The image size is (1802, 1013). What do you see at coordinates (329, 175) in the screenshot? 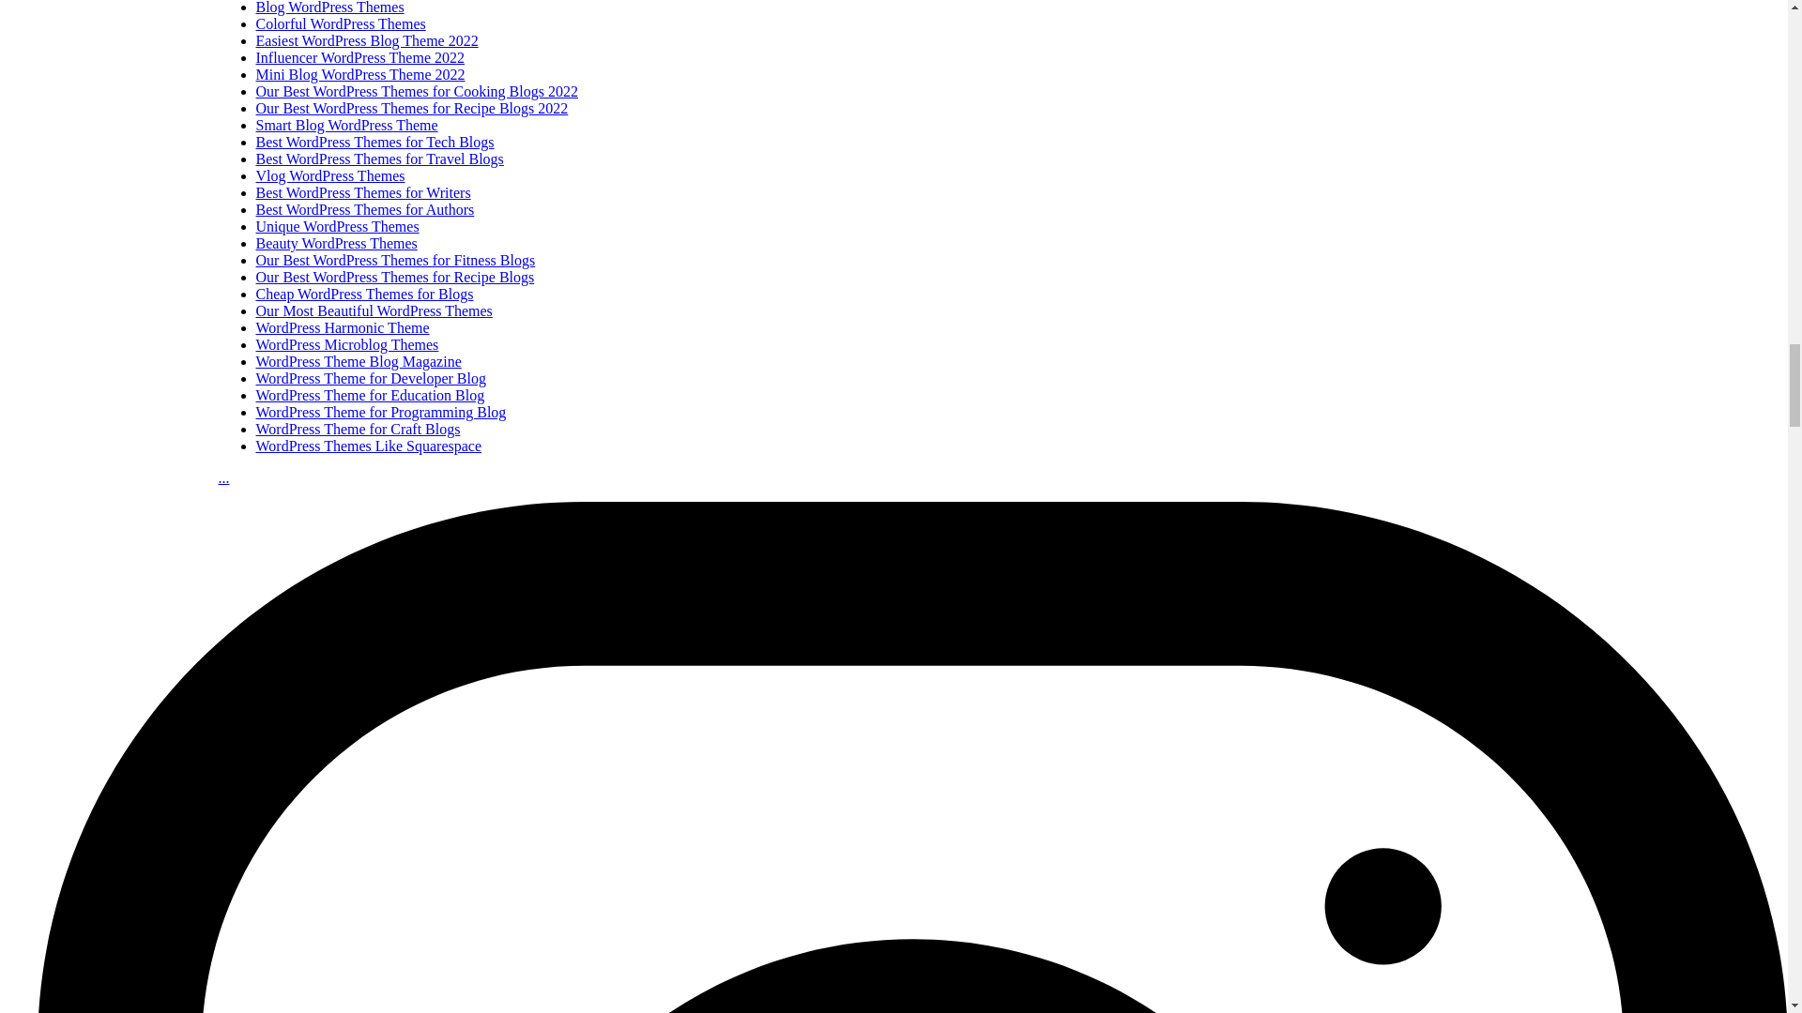
I see `Vlog WordPress Themes` at bounding box center [329, 175].